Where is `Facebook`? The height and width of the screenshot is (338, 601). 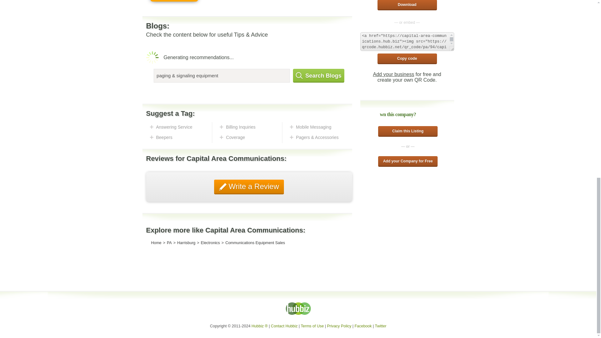
Facebook is located at coordinates (363, 326).